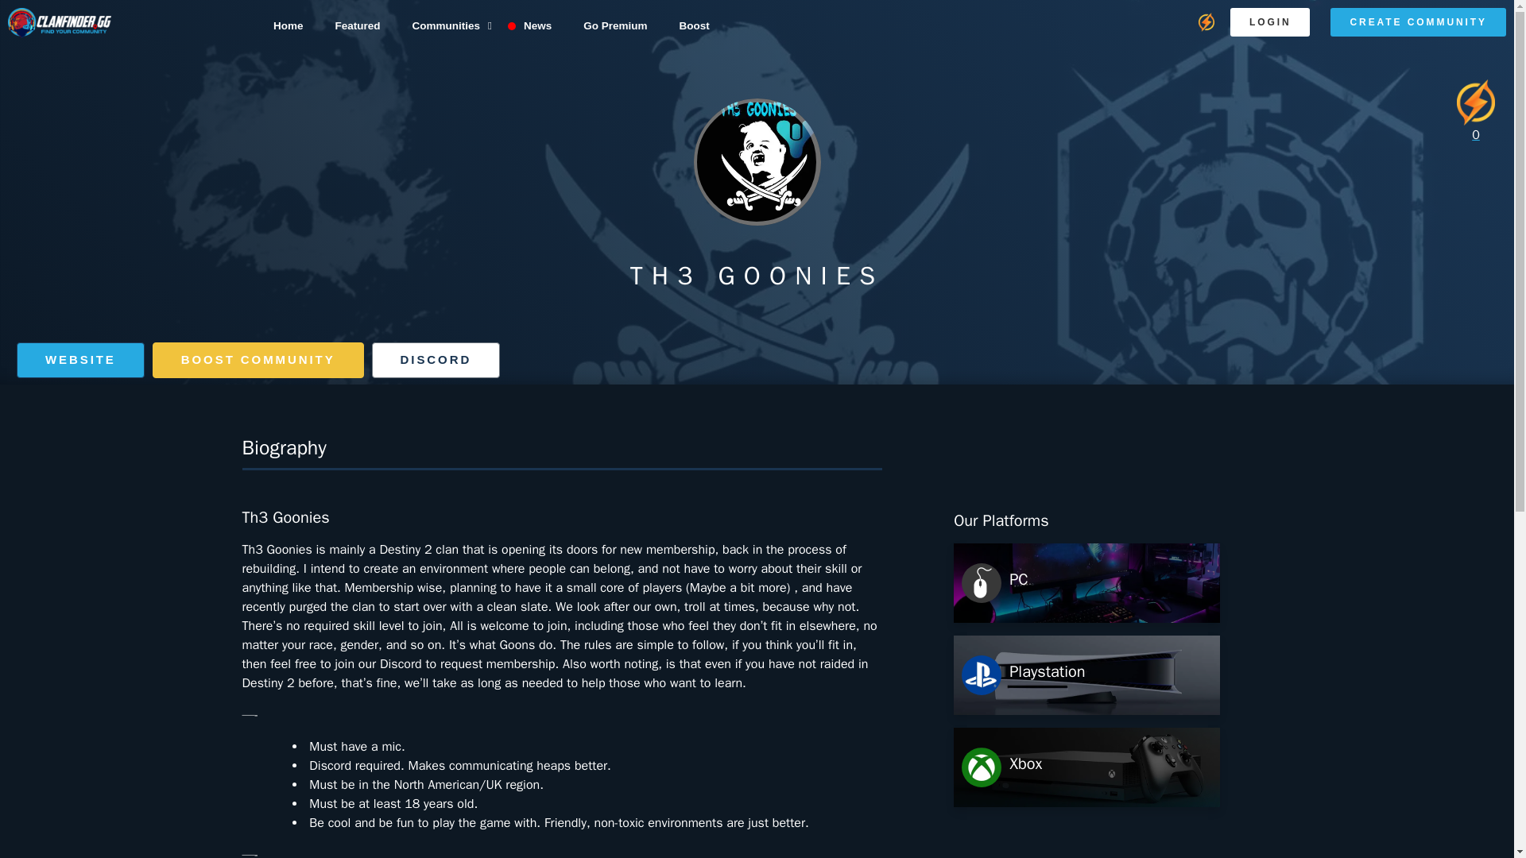 The image size is (1526, 858). What do you see at coordinates (258, 360) in the screenshot?
I see `Boost Community` at bounding box center [258, 360].